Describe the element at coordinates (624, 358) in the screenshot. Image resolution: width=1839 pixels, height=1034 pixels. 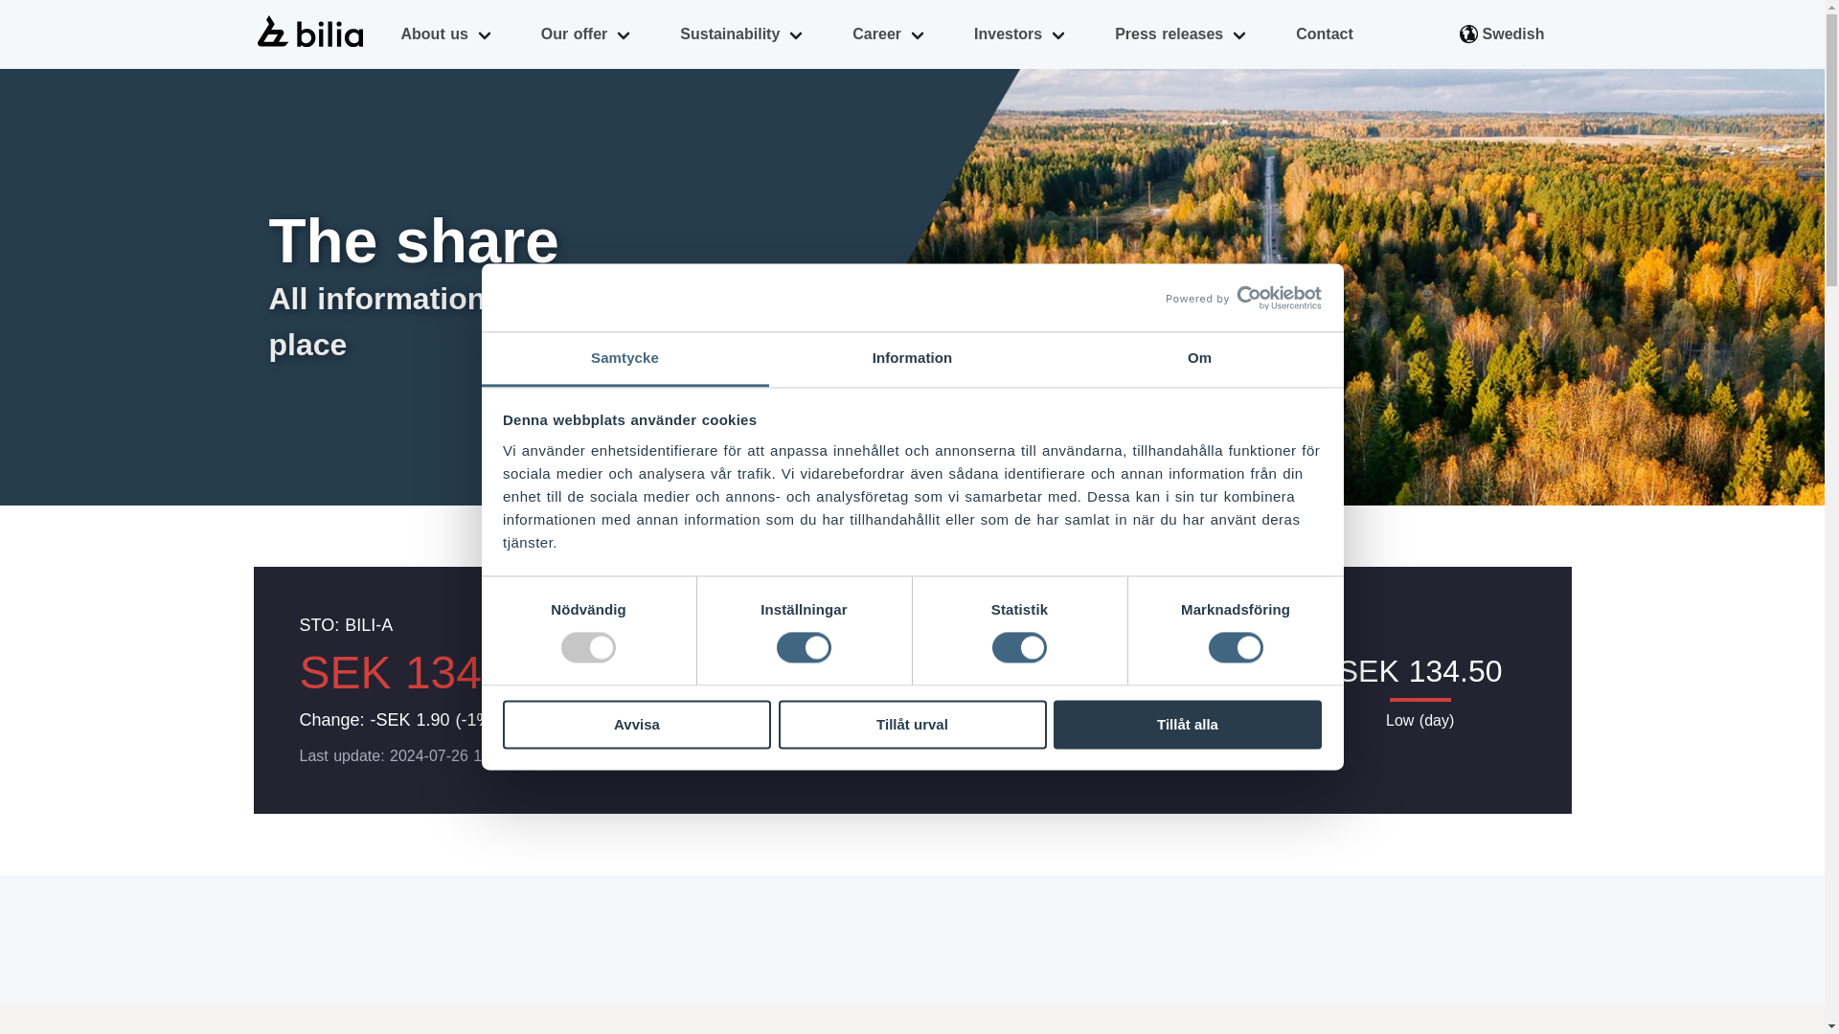
I see `Samtycke` at that location.